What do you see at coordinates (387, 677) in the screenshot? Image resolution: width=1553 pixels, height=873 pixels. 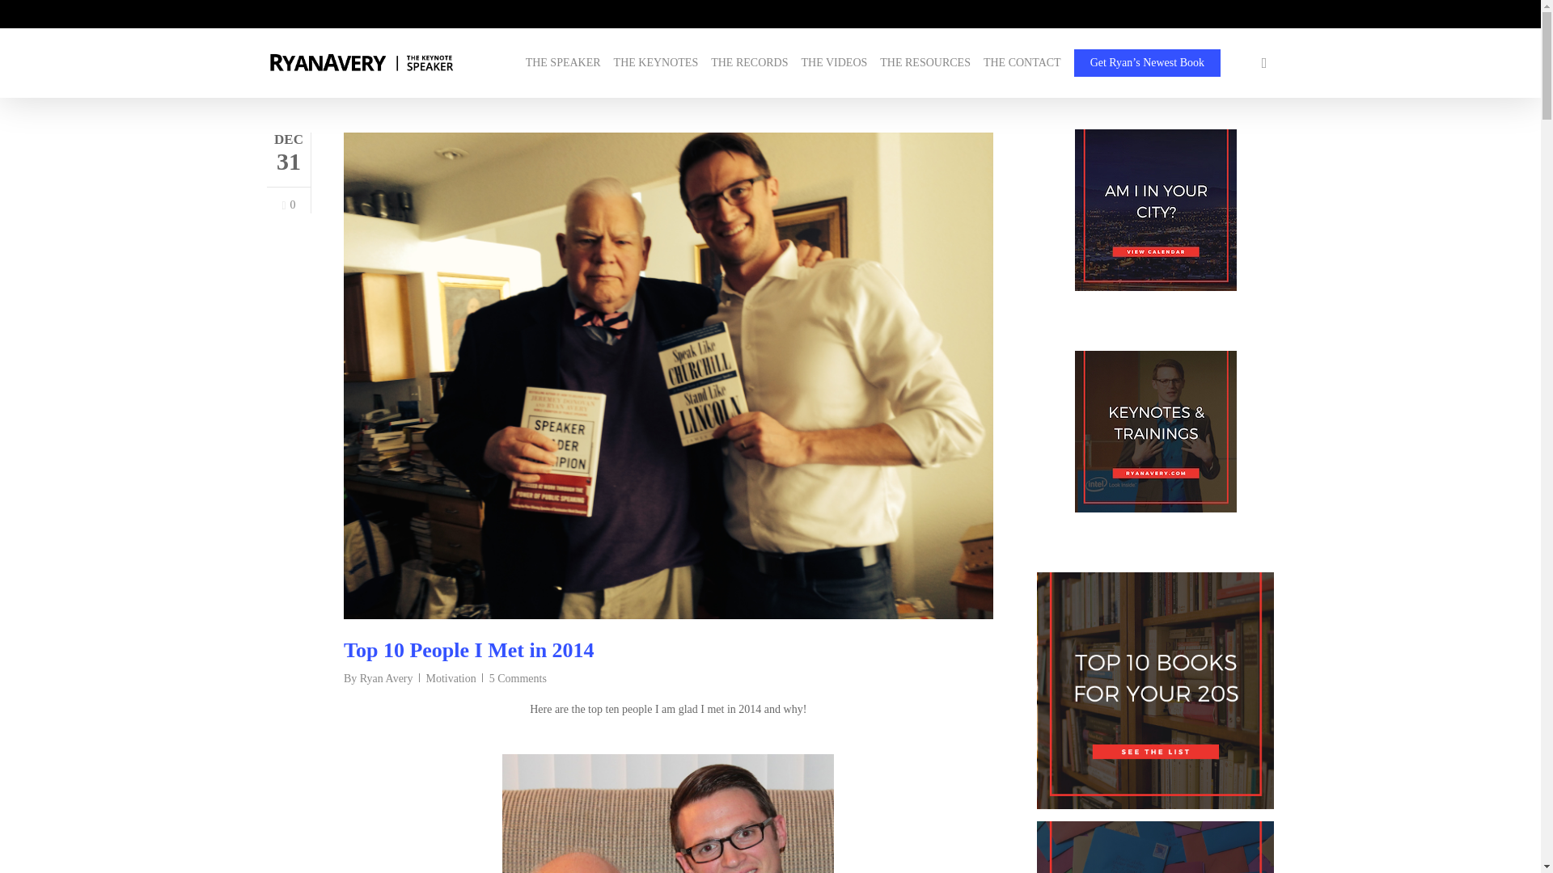 I see `Posts by Ryan Avery` at bounding box center [387, 677].